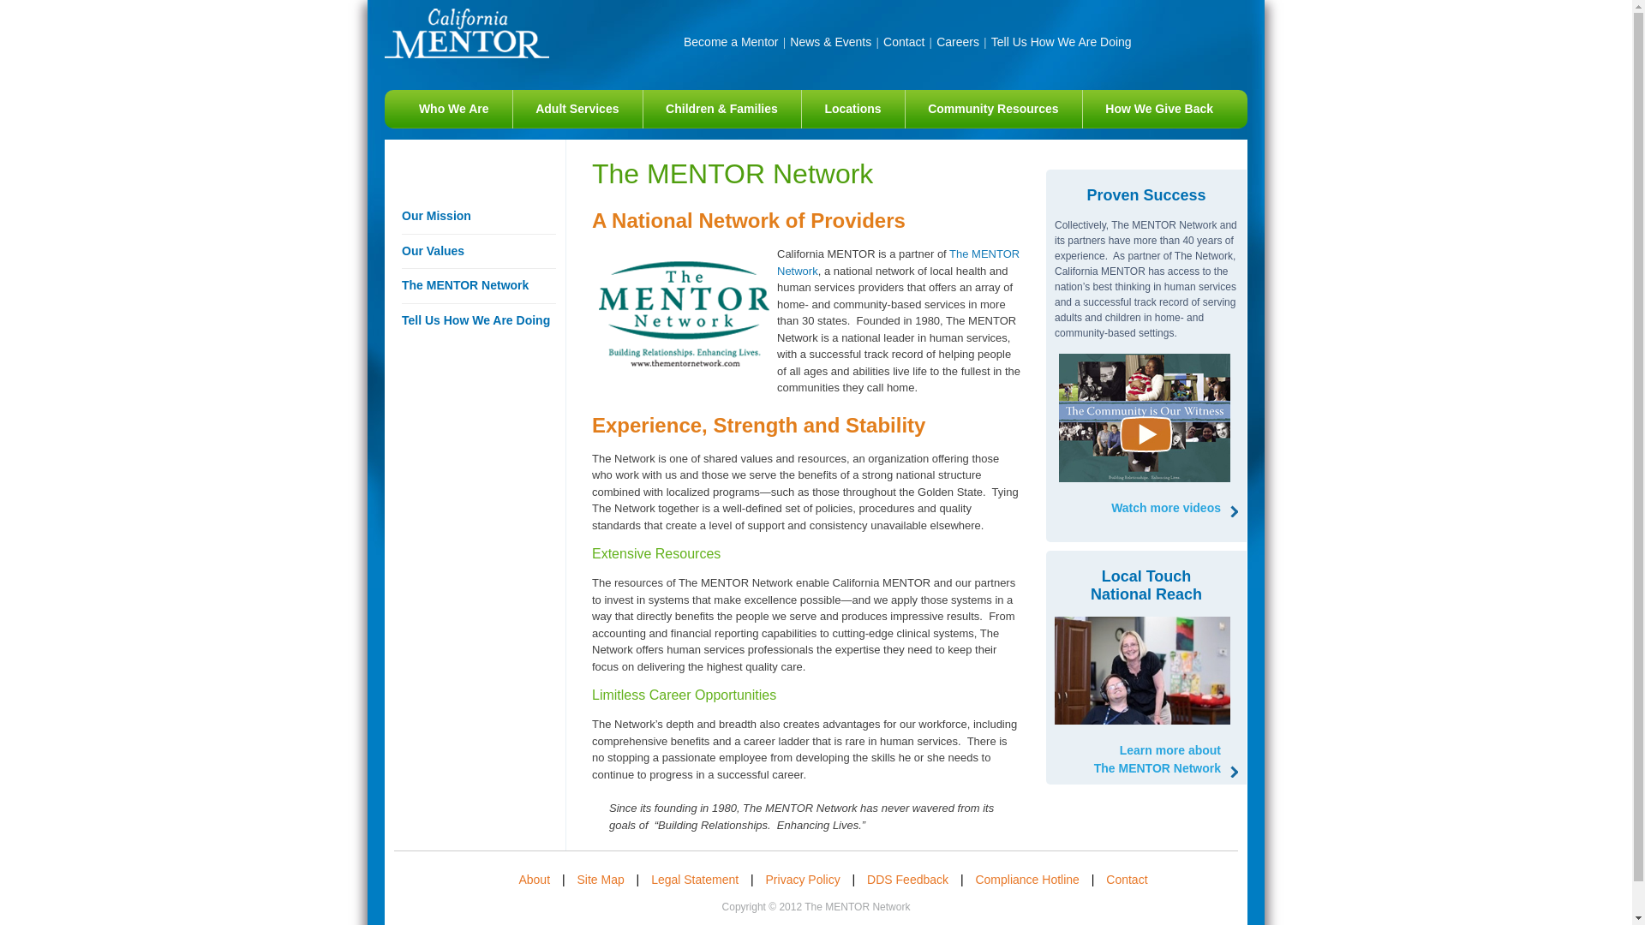  I want to click on Contact, so click(478, 217).